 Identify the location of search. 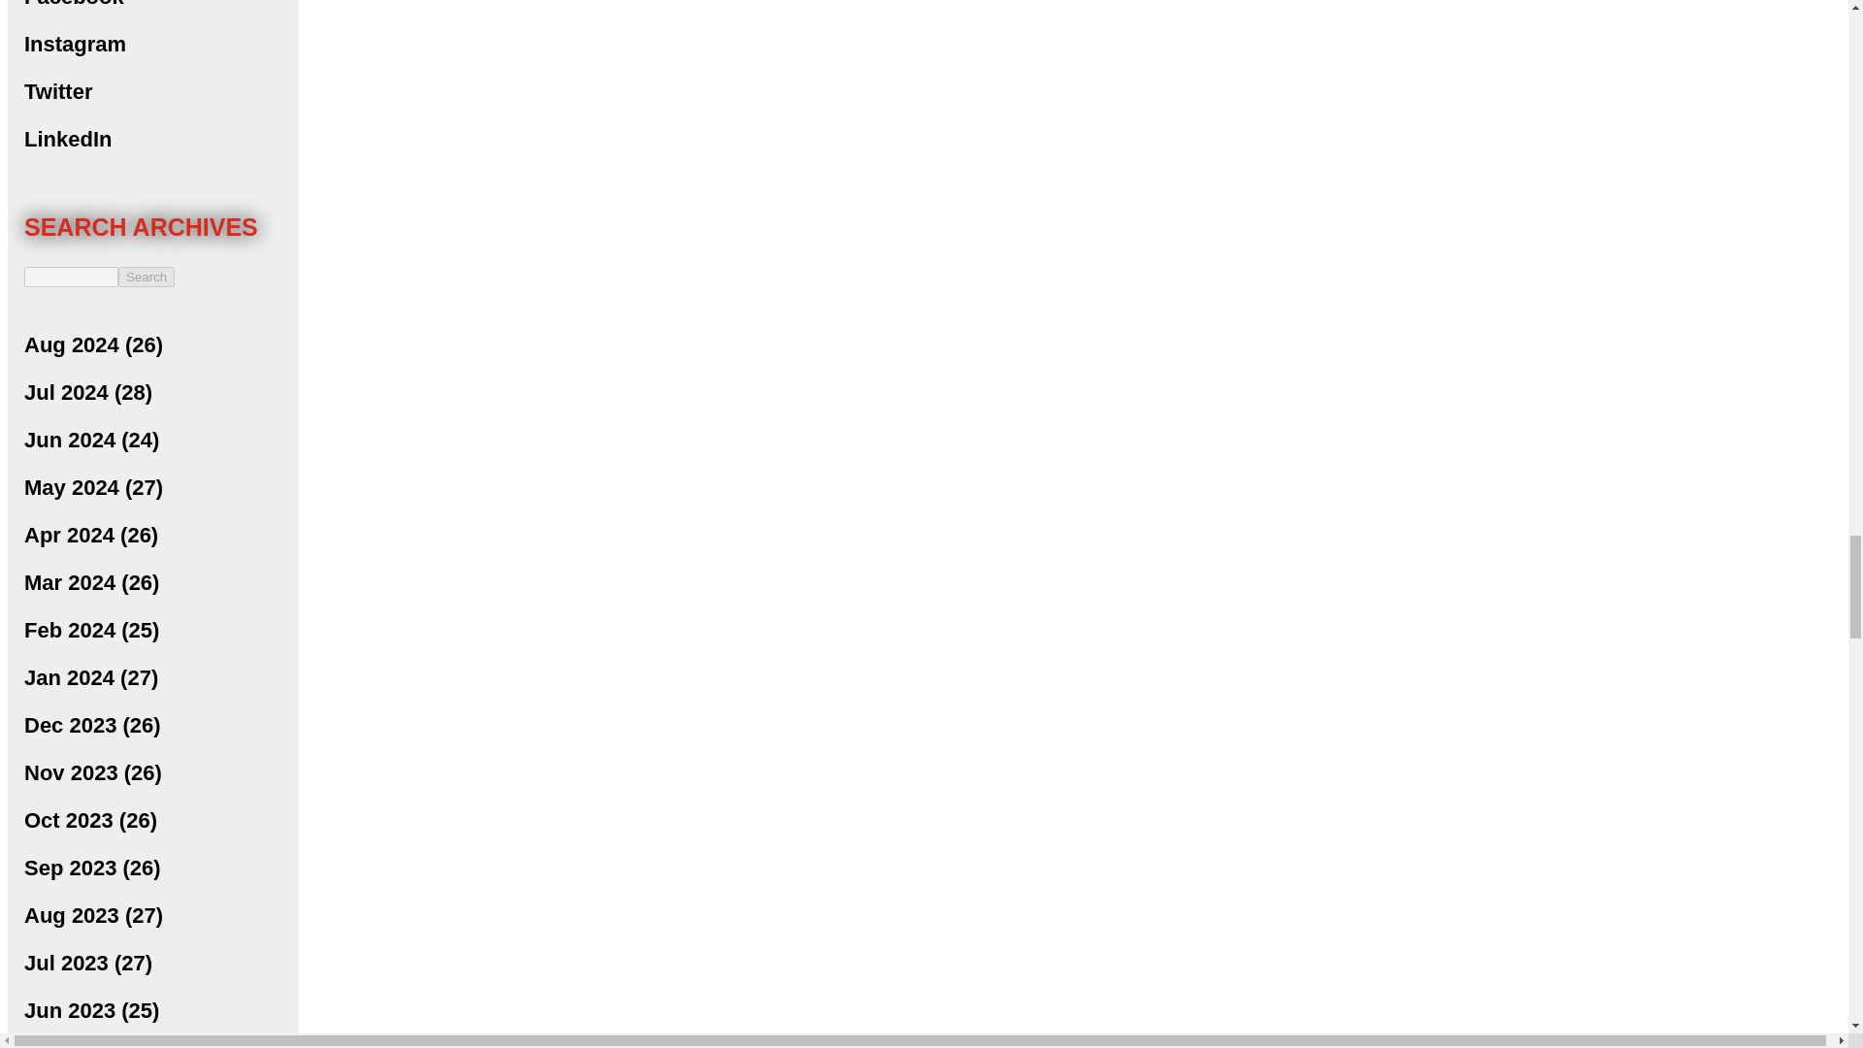
(71, 277).